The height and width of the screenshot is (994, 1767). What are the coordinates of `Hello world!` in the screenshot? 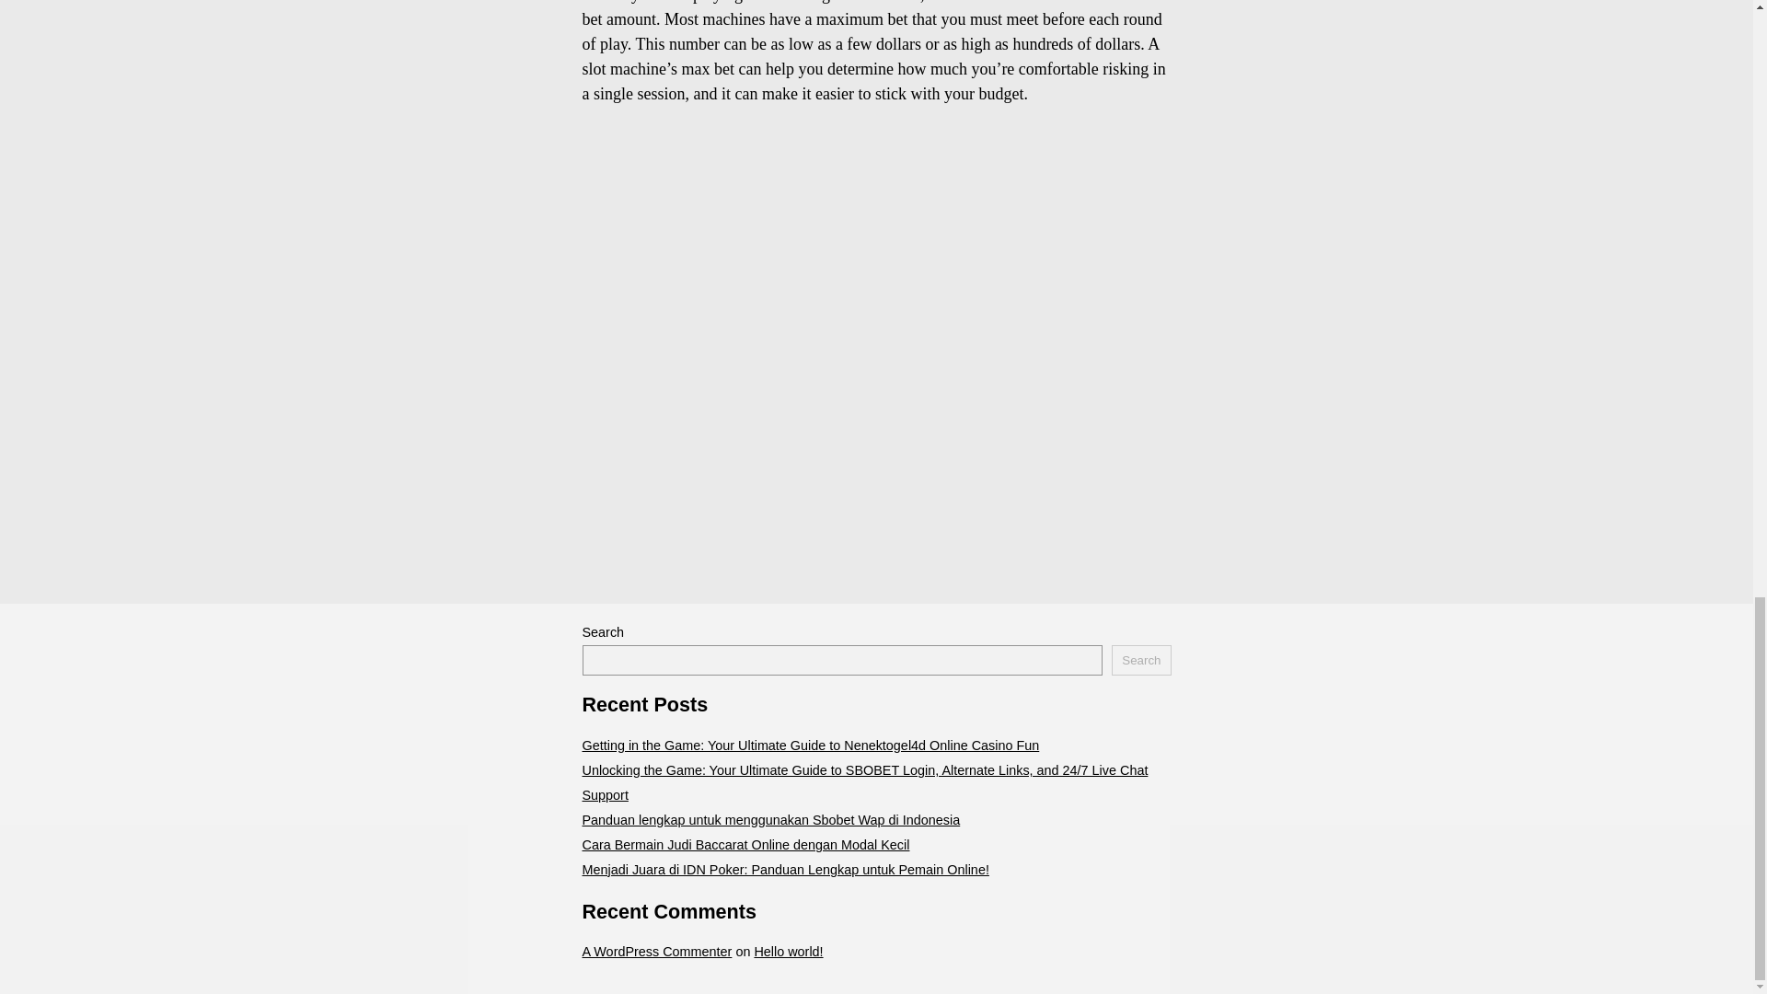 It's located at (788, 952).